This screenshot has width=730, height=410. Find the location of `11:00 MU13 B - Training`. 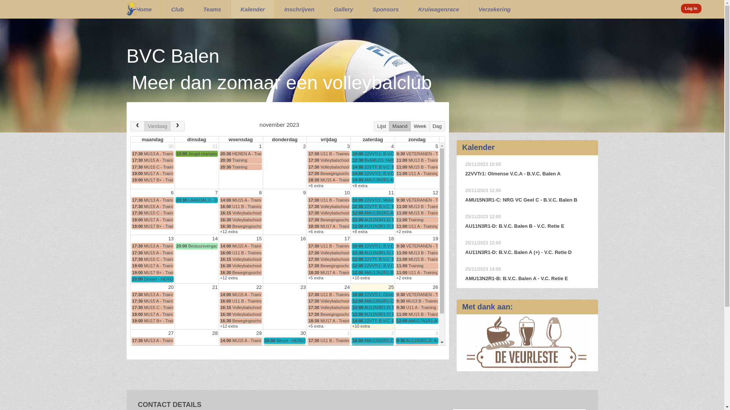

11:00 MU13 B - Training is located at coordinates (417, 253).